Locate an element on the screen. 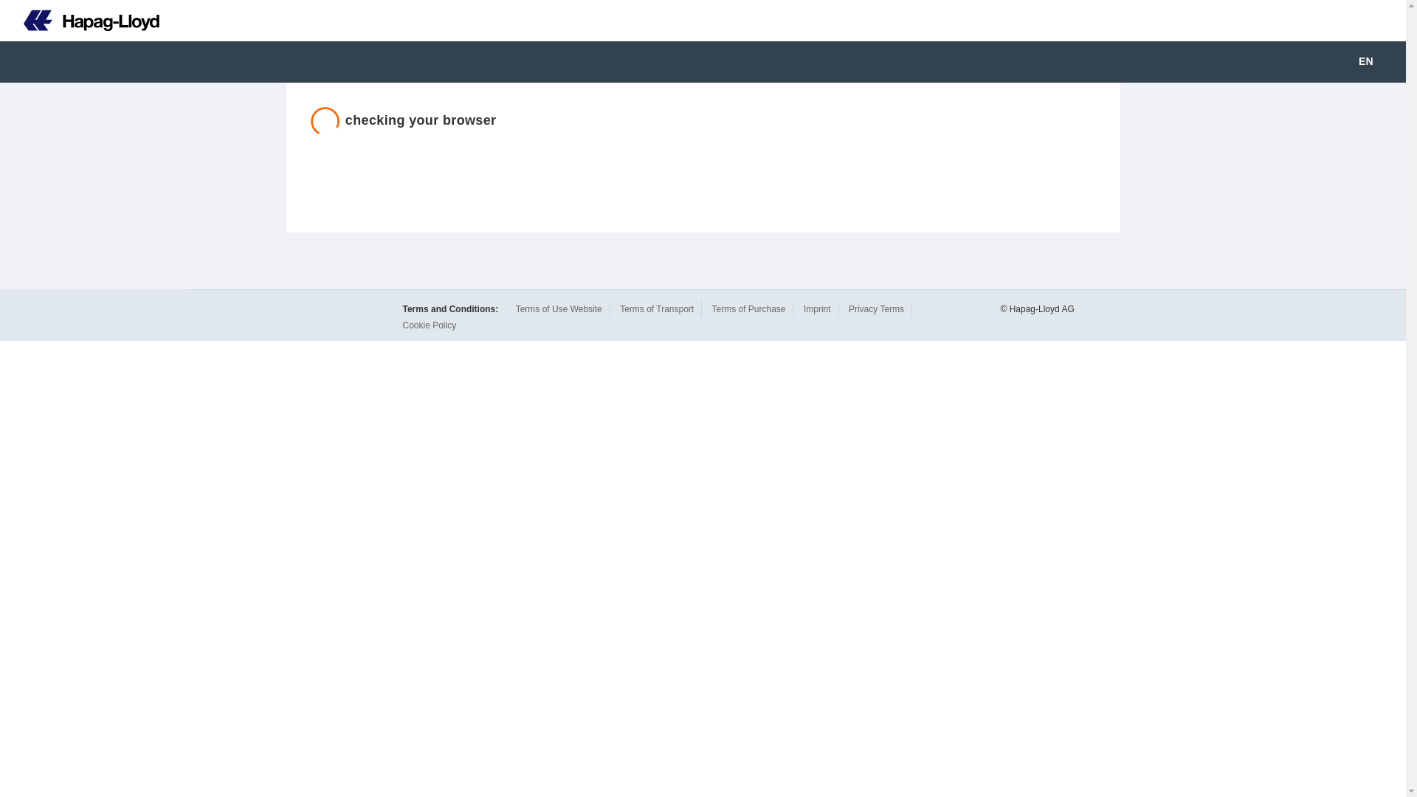  EN is located at coordinates (1376, 62).